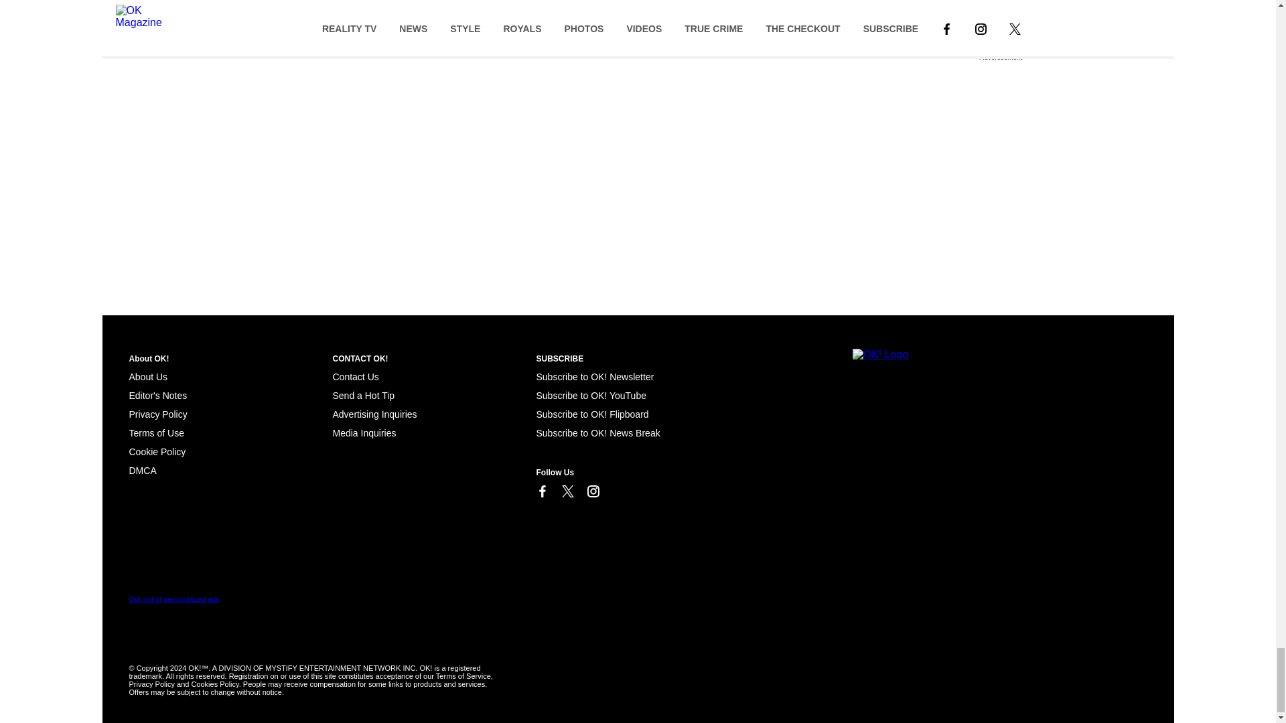 This screenshot has height=723, width=1286. Describe the element at coordinates (142, 470) in the screenshot. I see `Cookie Policy` at that location.